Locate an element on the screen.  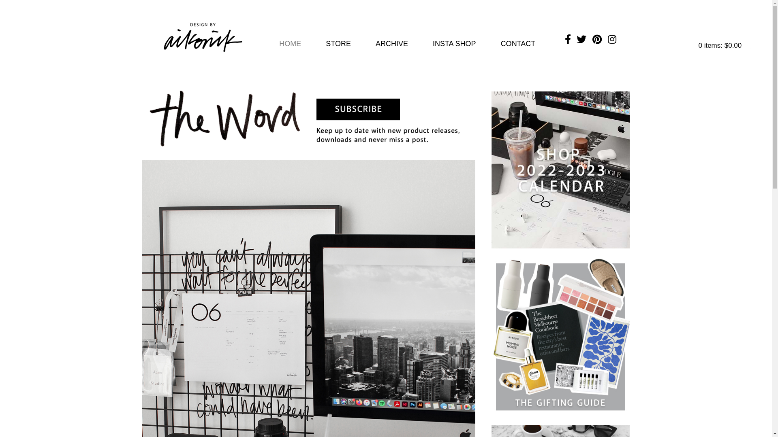
SIDE MENU - CALENDAR 2022-2023 is located at coordinates (561, 170).